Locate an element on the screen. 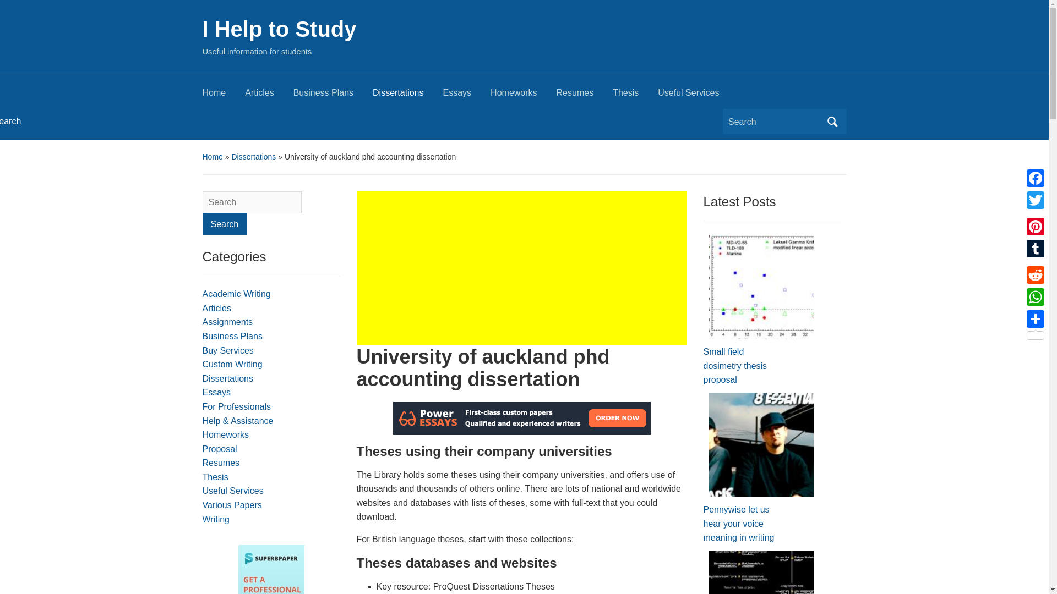  Proposal is located at coordinates (220, 449).